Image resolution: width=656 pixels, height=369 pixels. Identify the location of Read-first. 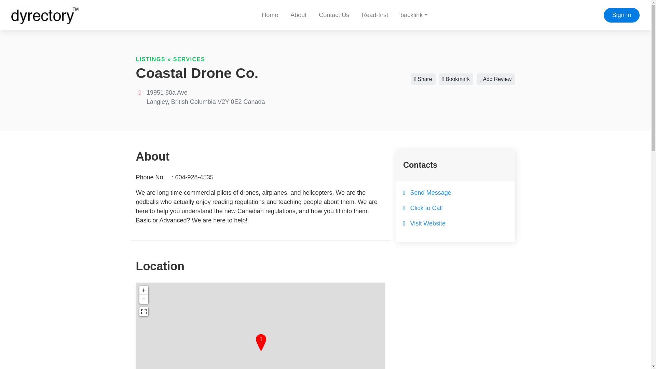
(374, 15).